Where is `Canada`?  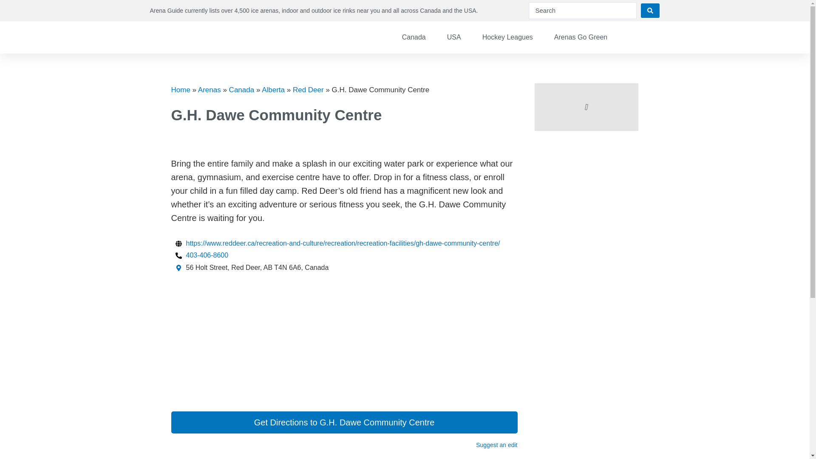 Canada is located at coordinates (242, 90).